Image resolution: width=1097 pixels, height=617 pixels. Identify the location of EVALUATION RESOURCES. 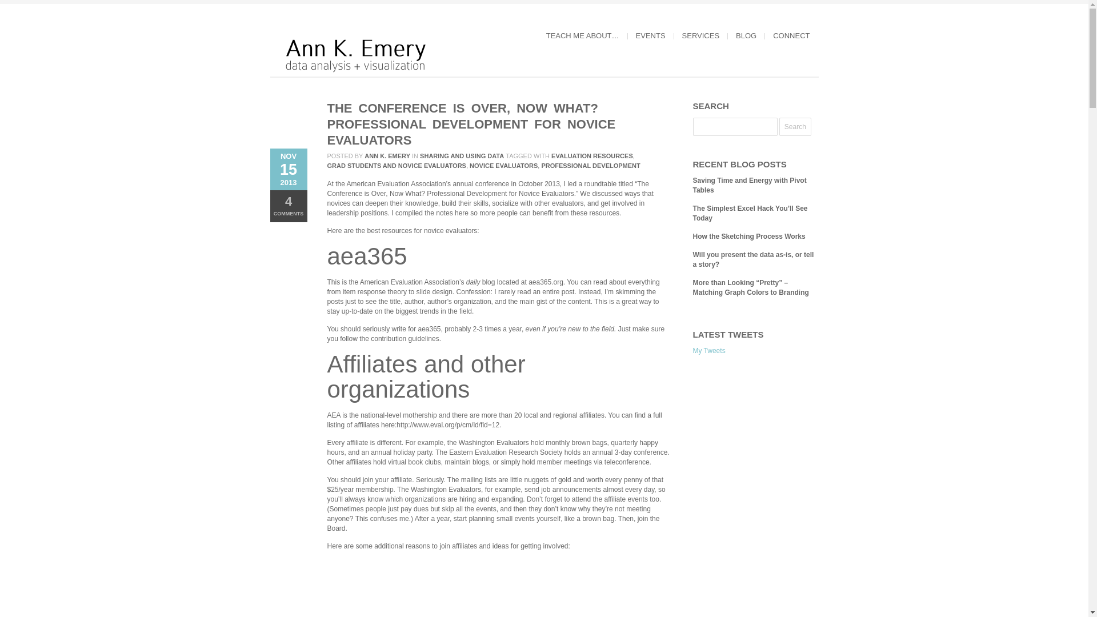
(592, 155).